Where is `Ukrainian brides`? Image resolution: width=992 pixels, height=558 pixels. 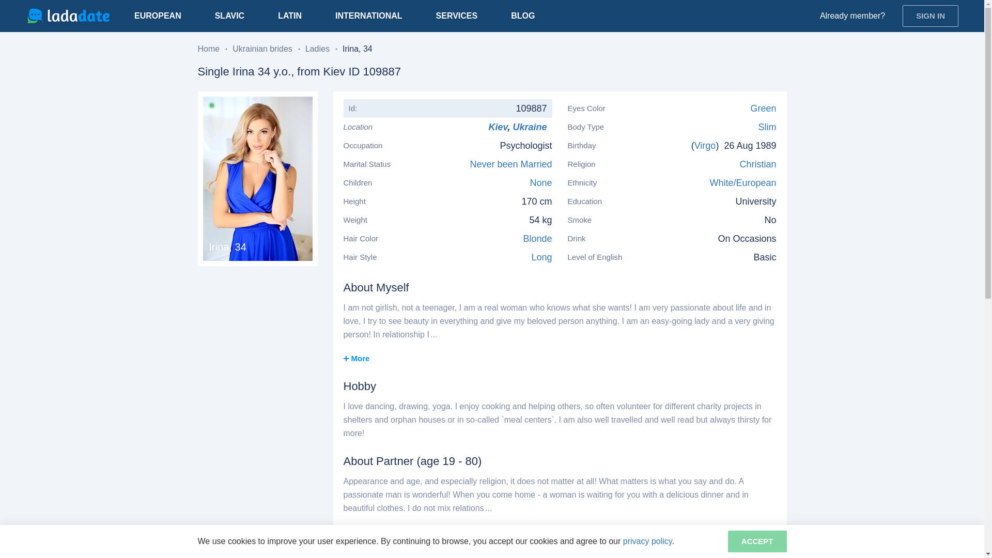 Ukrainian brides is located at coordinates (262, 49).